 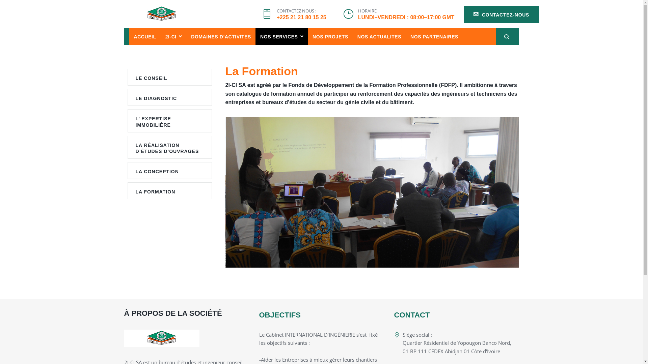 I want to click on ACCUEIL, so click(x=144, y=37).